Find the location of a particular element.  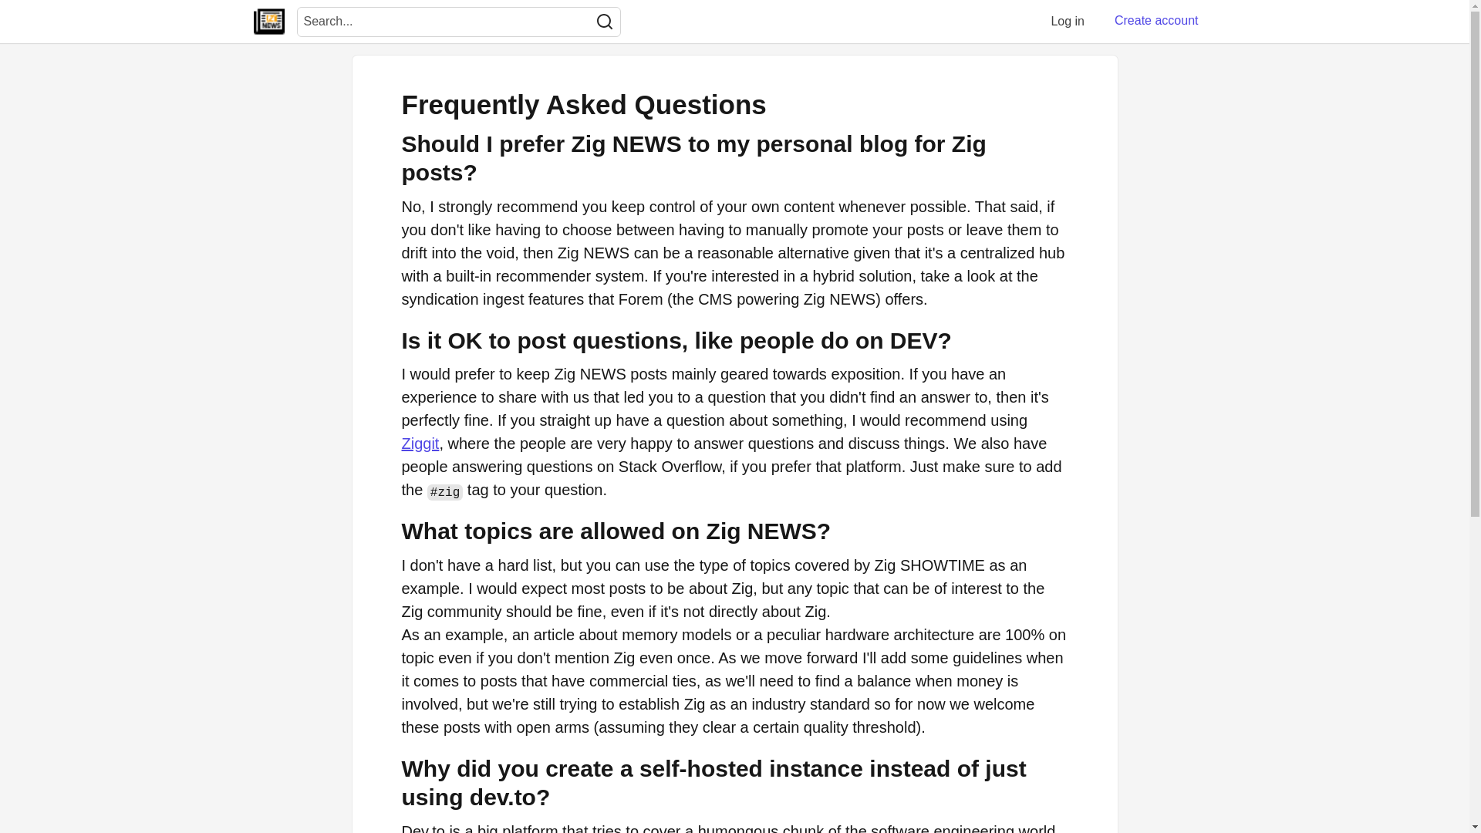

Log in is located at coordinates (1068, 21).